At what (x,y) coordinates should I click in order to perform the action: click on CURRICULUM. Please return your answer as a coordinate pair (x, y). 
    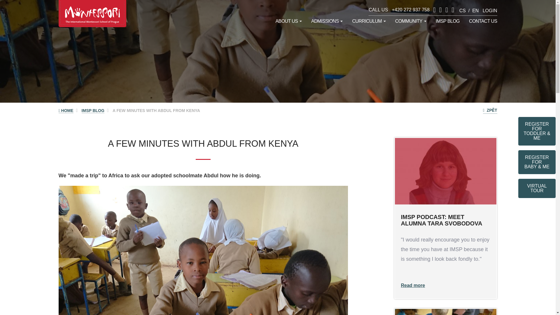
    Looking at the image, I should click on (369, 21).